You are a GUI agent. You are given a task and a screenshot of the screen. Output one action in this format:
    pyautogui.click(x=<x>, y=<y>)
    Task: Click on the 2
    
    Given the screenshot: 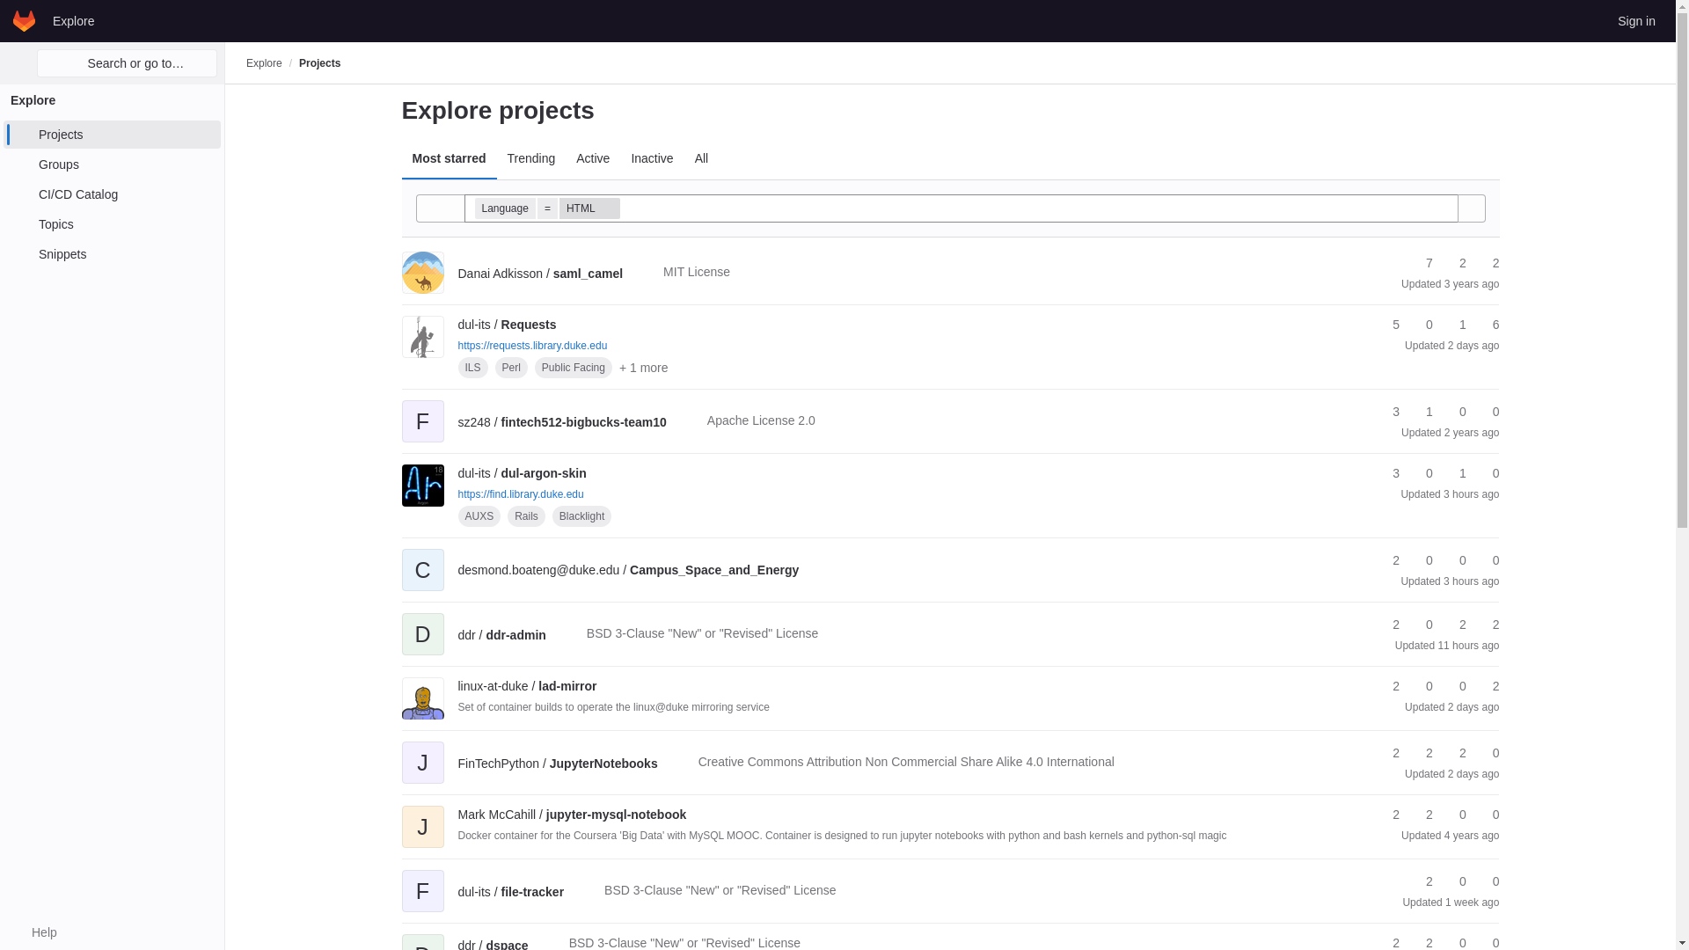 What is the action you would take?
    pyautogui.click(x=1455, y=263)
    